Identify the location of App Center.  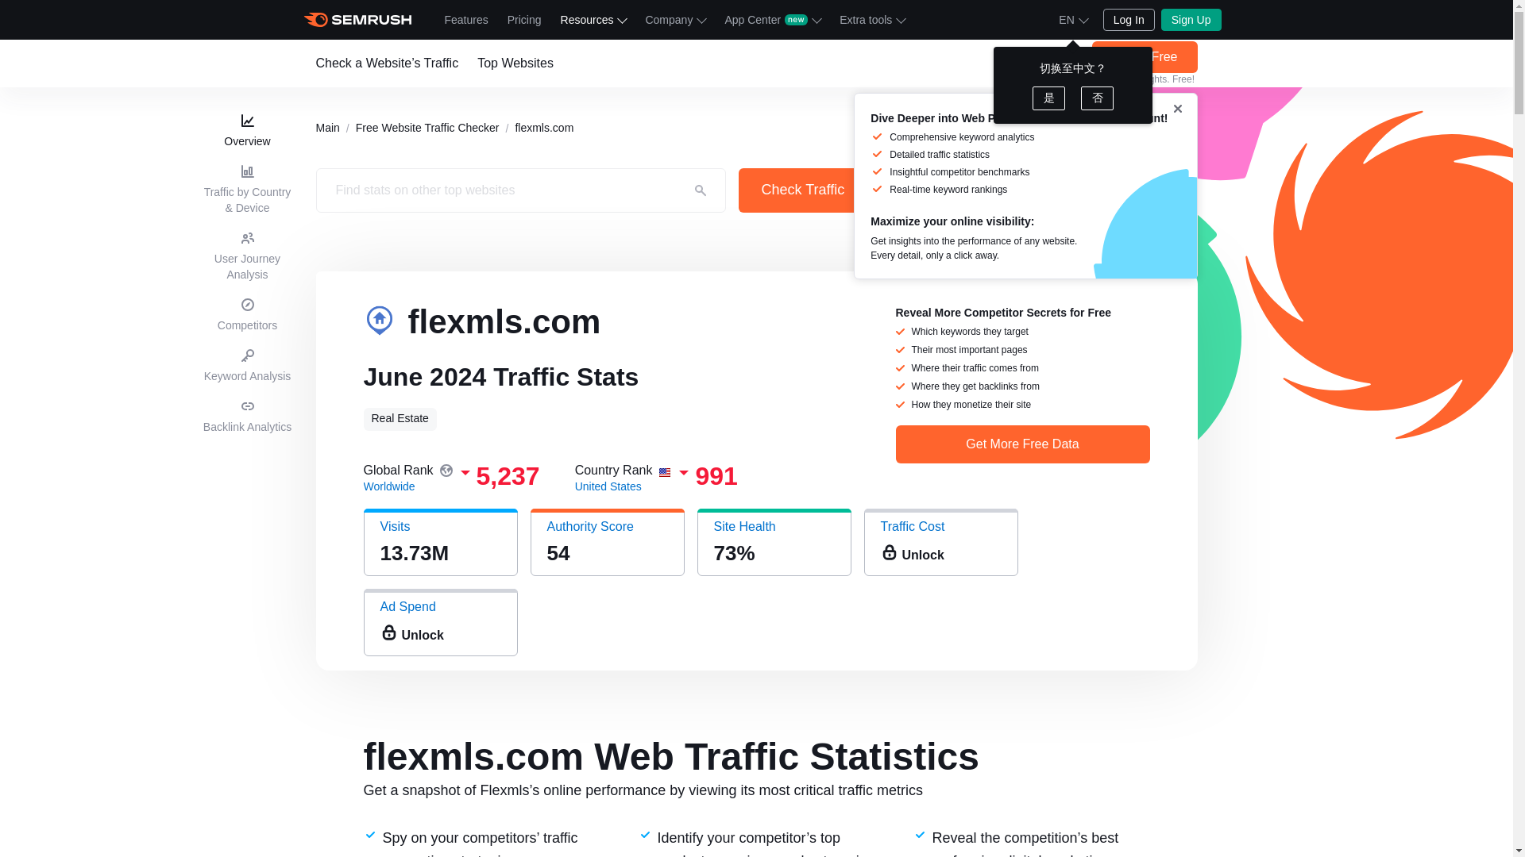
(772, 19).